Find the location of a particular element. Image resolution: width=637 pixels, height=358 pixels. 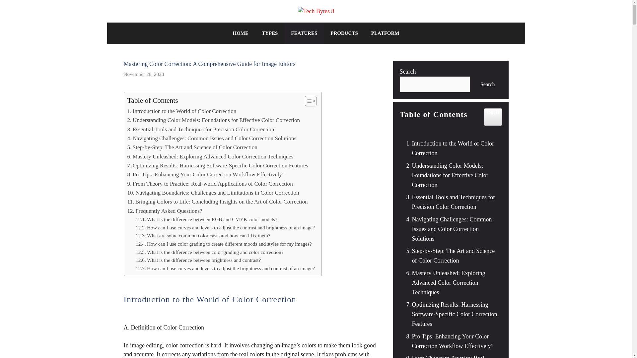

Frequently Asked Questions? is located at coordinates (165, 211).